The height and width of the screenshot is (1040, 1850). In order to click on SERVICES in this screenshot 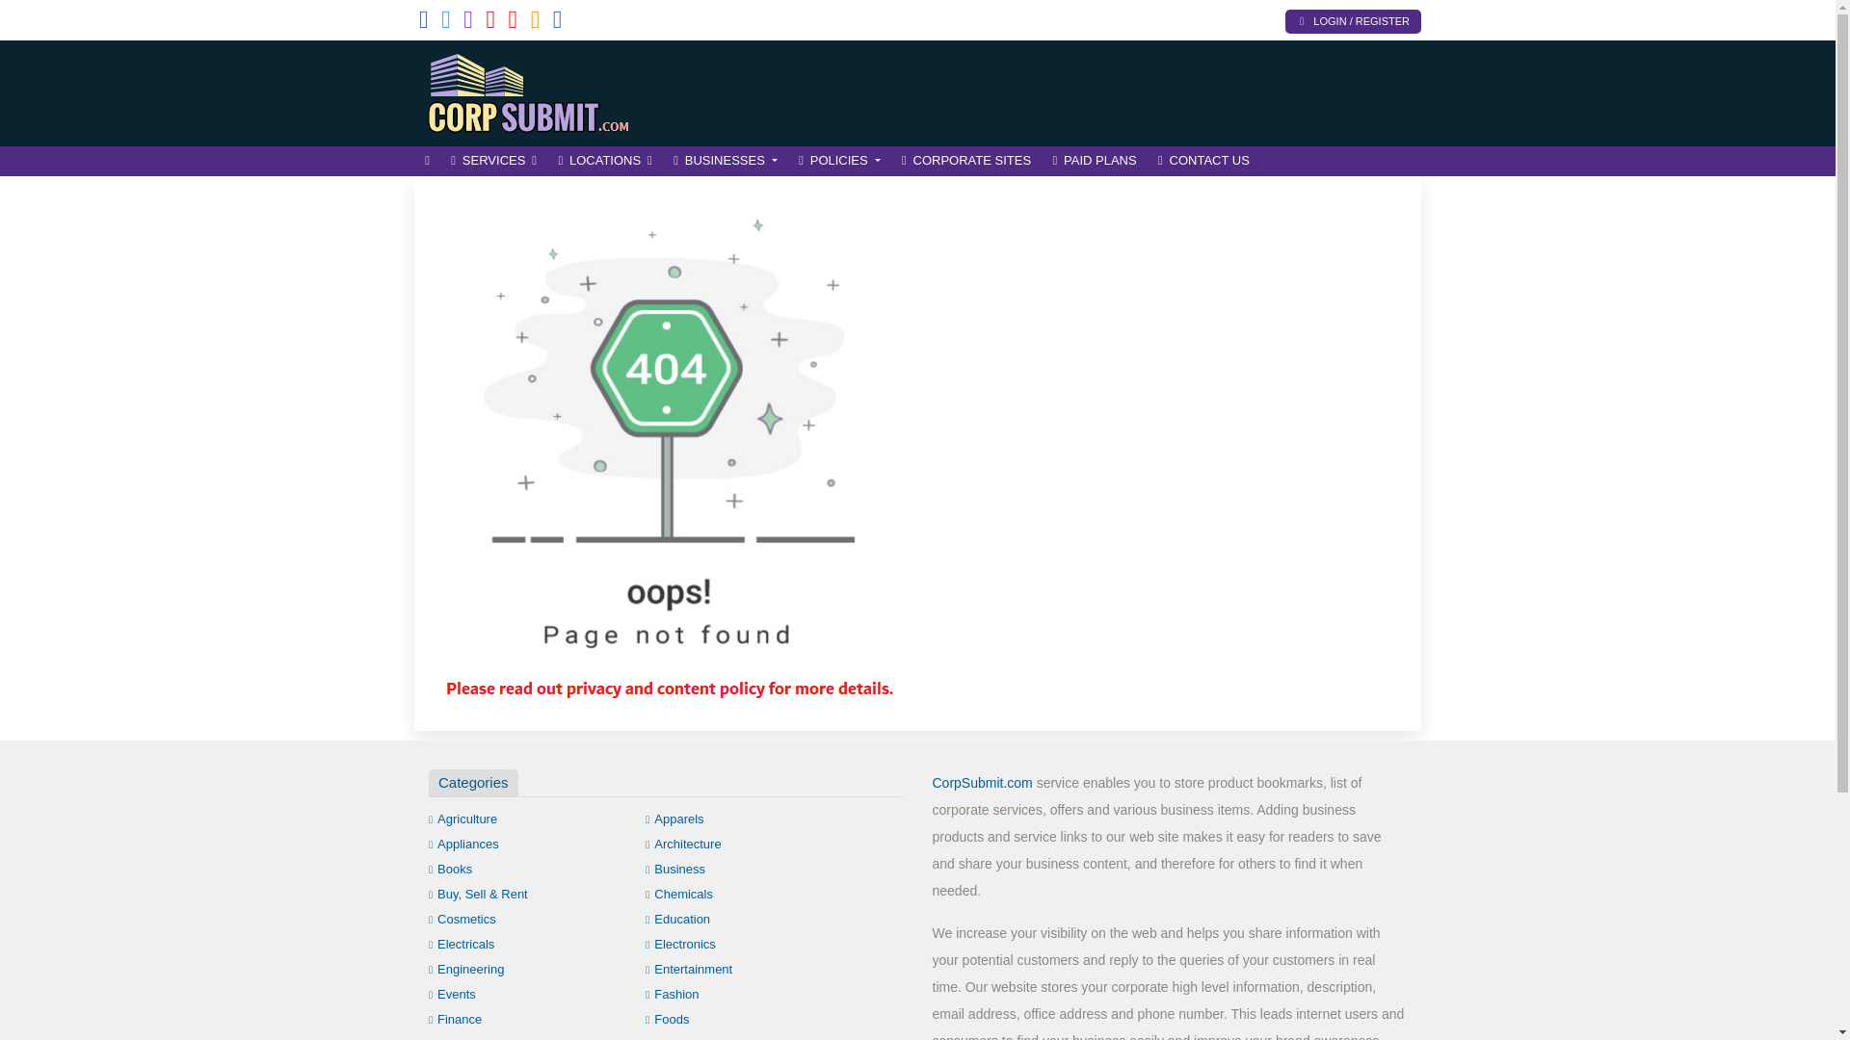, I will do `click(493, 161)`.